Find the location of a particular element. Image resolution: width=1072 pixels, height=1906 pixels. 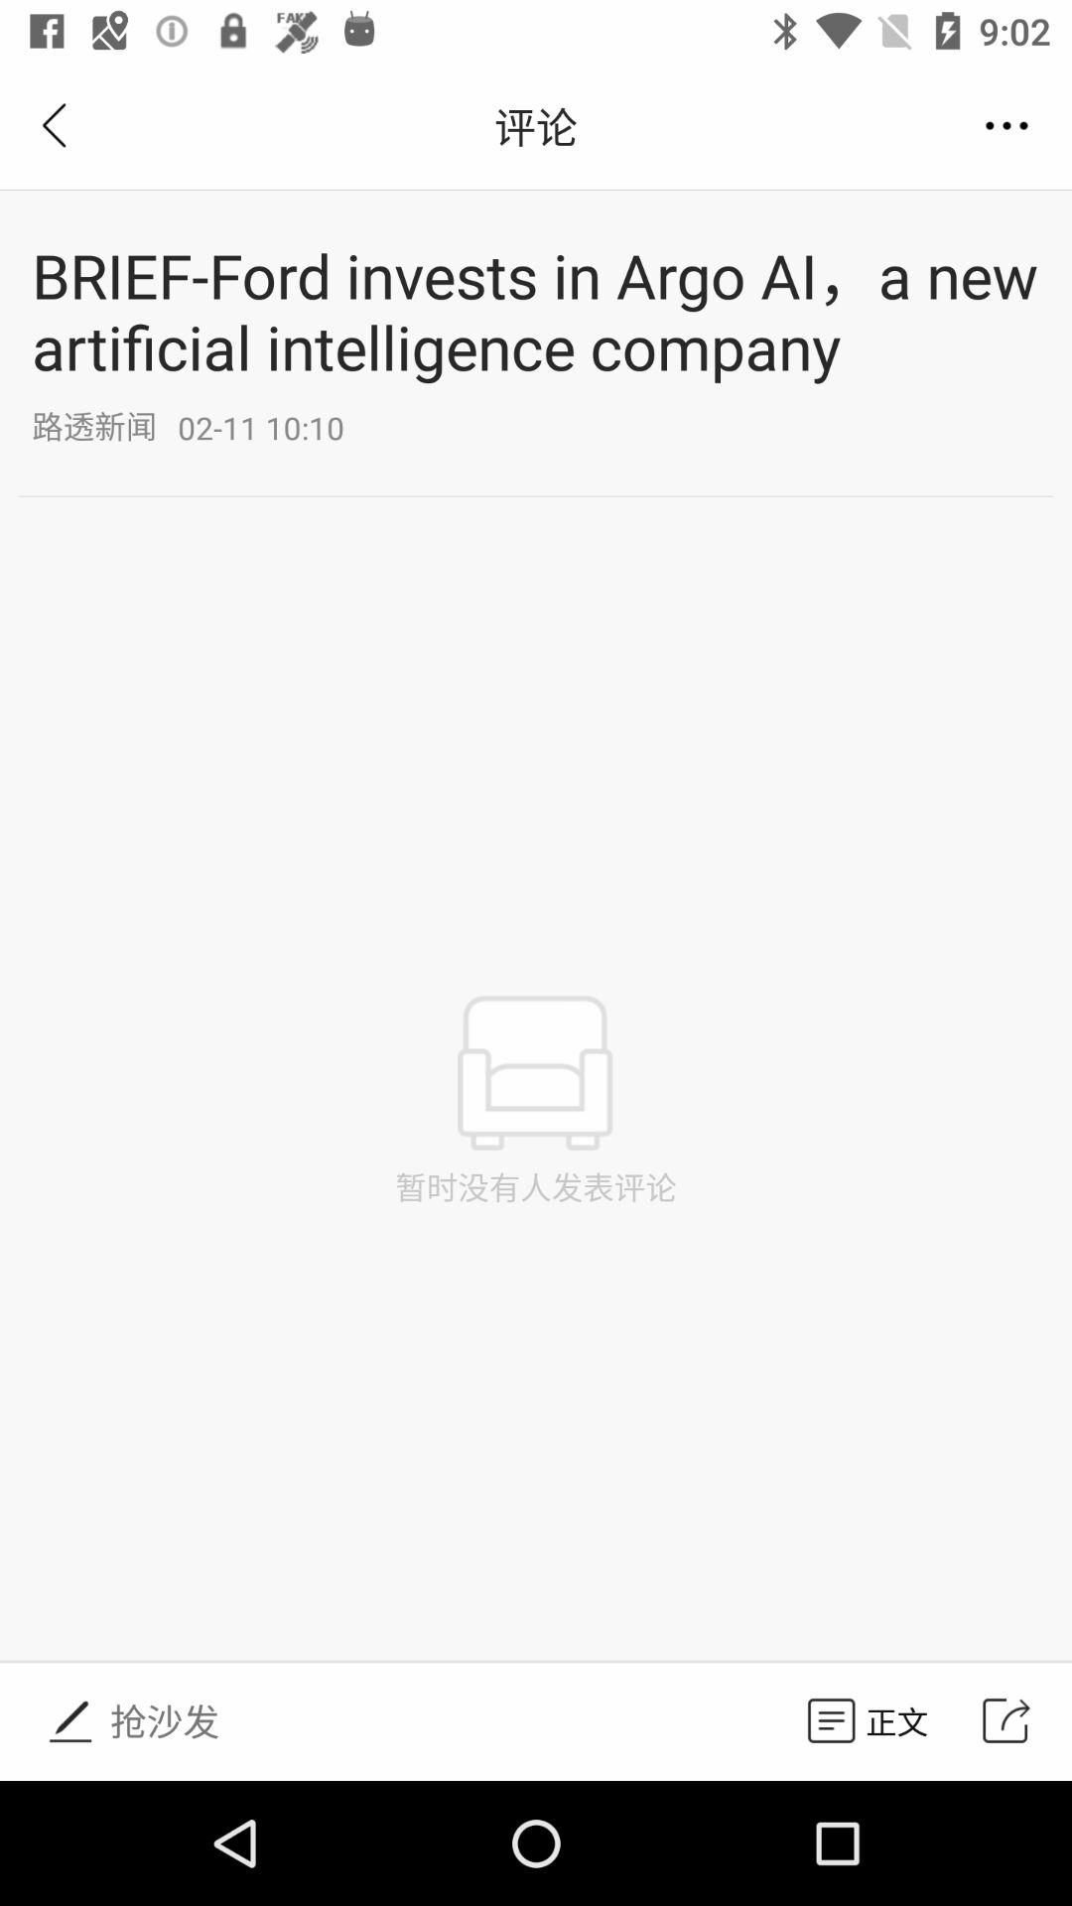

click on the previous button is located at coordinates (58, 127).